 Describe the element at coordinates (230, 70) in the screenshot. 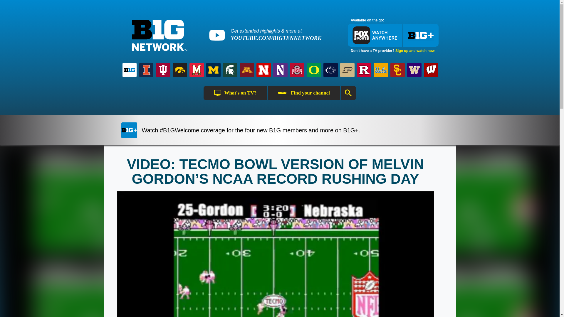

I see `Michigan State Spartans` at that location.